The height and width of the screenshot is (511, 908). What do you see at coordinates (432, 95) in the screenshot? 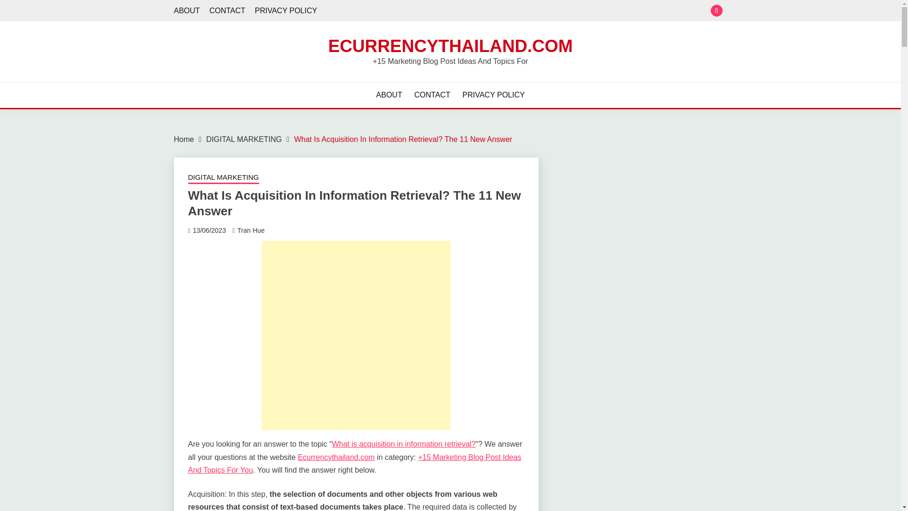
I see `CONTACT` at bounding box center [432, 95].